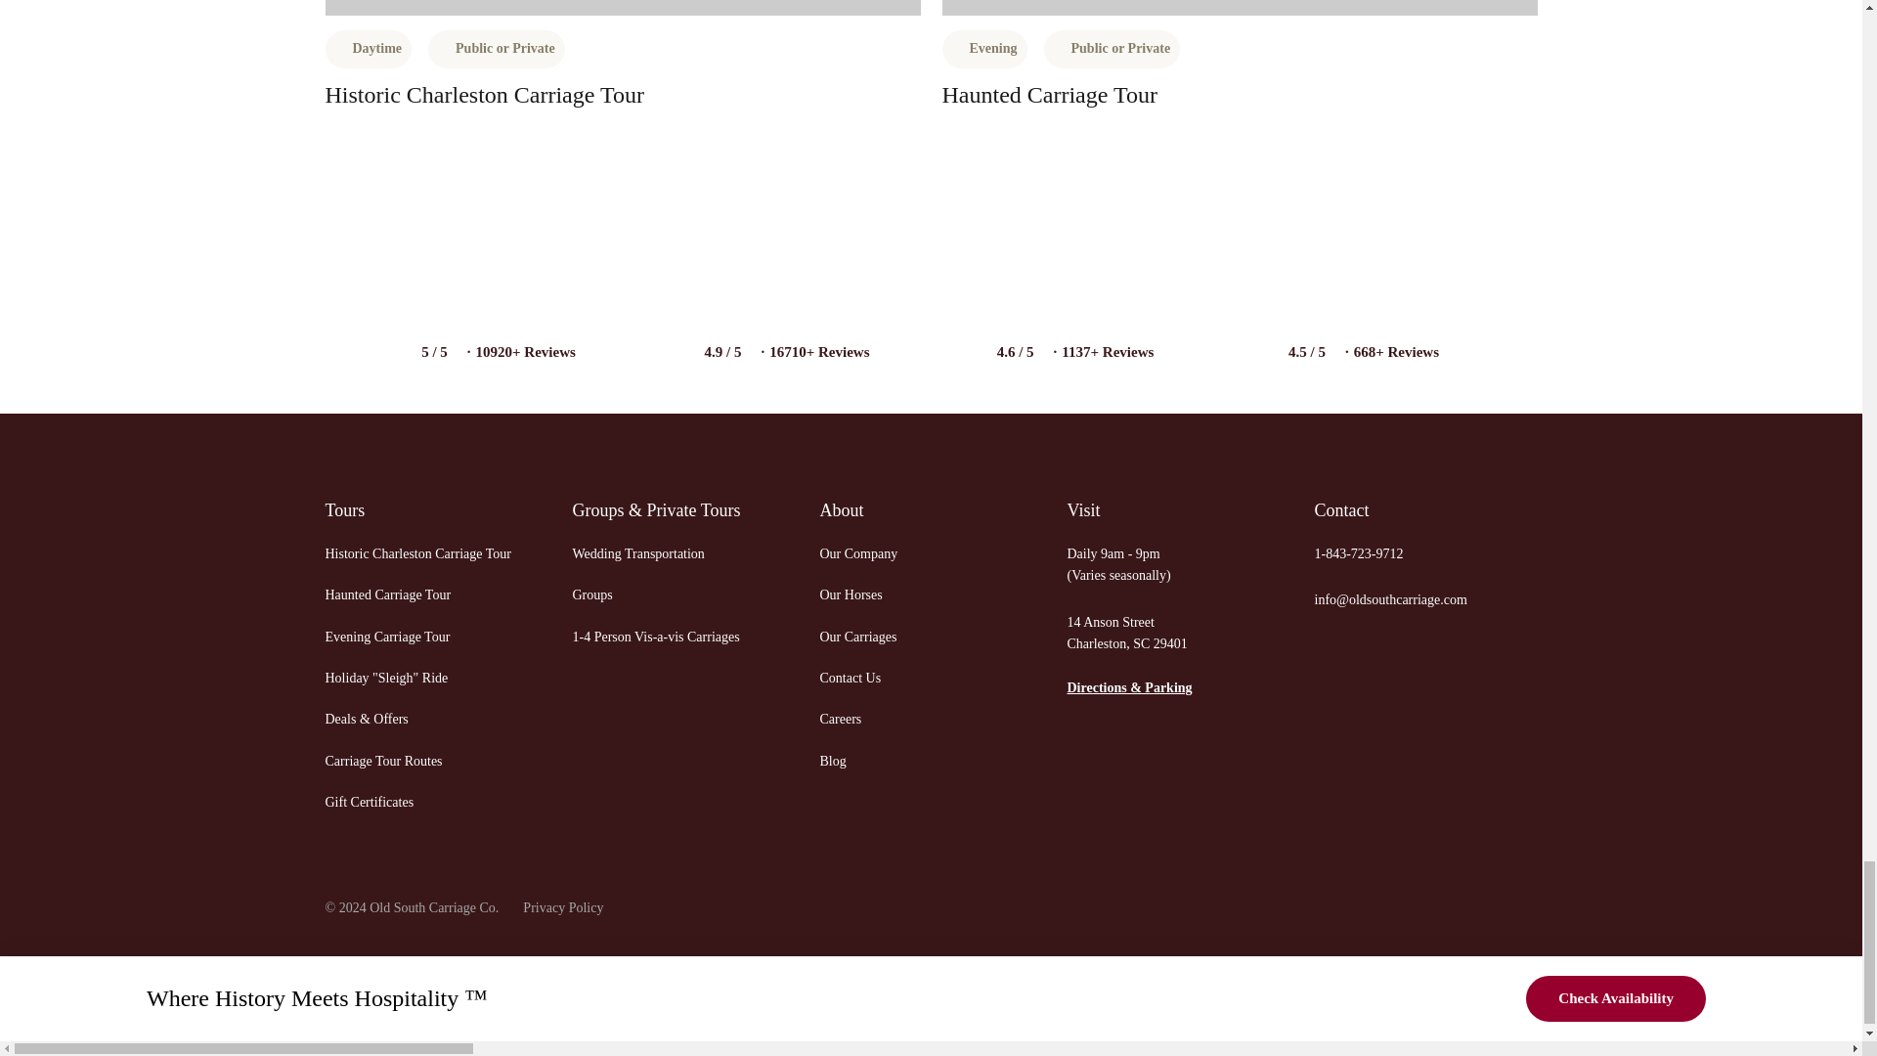 This screenshot has height=1056, width=1877. I want to click on Historic Charleston Carriage Tour, so click(484, 95).